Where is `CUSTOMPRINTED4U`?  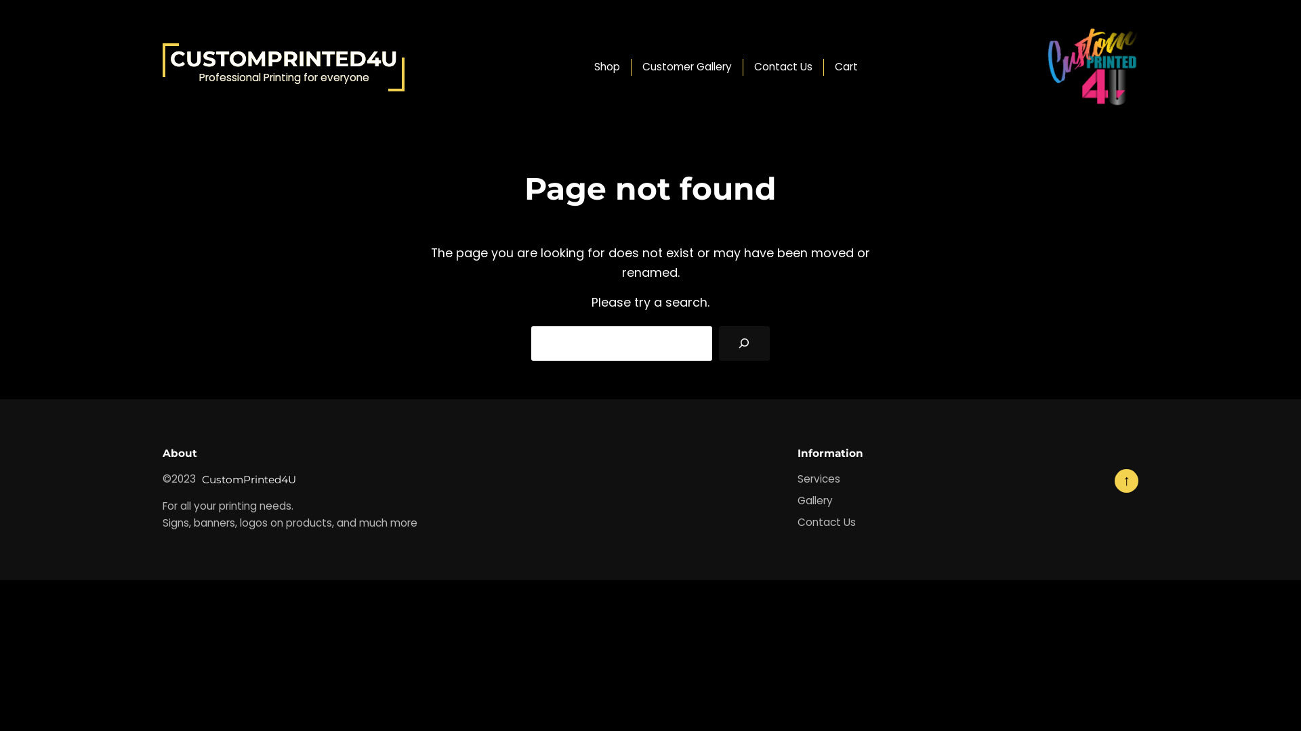
CUSTOMPRINTED4U is located at coordinates (284, 59).